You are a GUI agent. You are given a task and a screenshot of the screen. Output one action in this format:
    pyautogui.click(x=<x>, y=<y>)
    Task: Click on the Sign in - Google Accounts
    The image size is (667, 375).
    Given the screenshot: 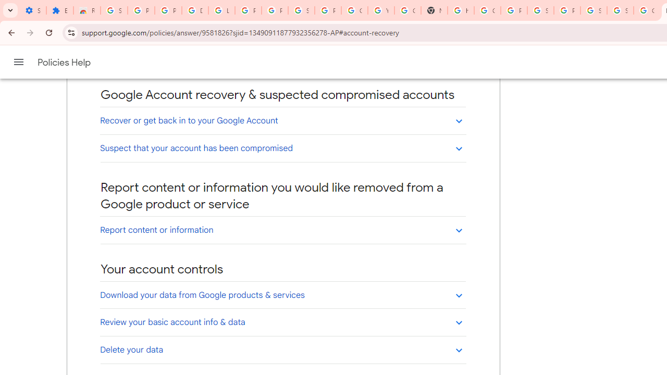 What is the action you would take?
    pyautogui.click(x=301, y=10)
    